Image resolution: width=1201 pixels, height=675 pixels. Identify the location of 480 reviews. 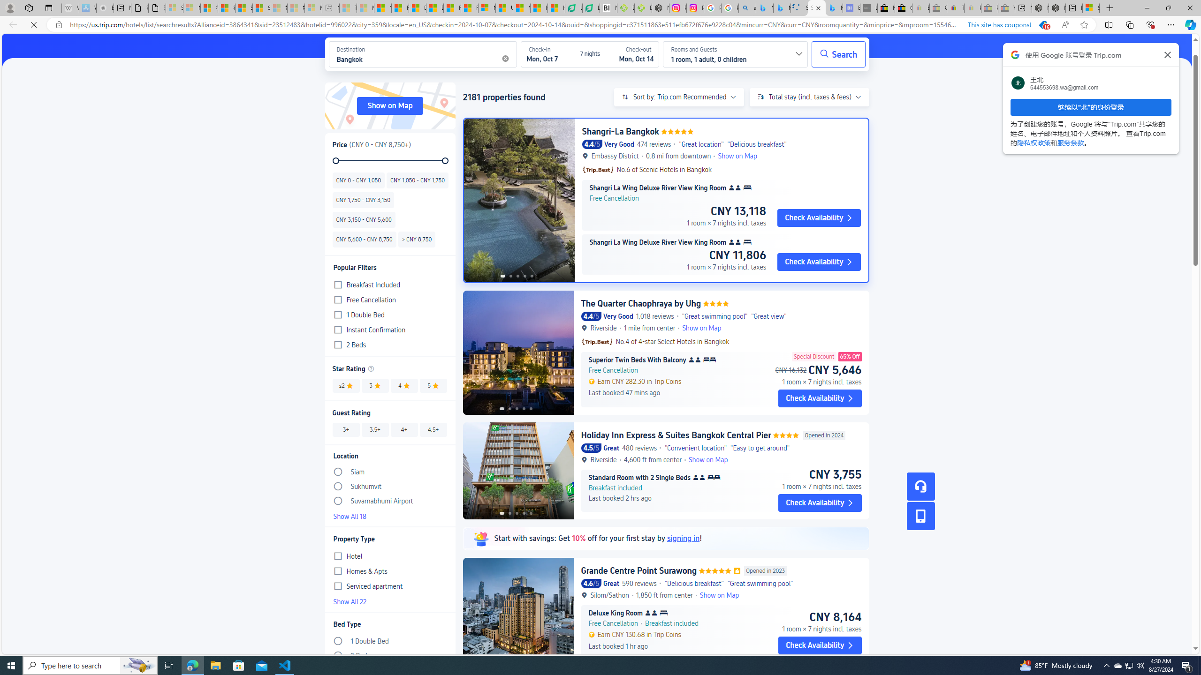
(639, 448).